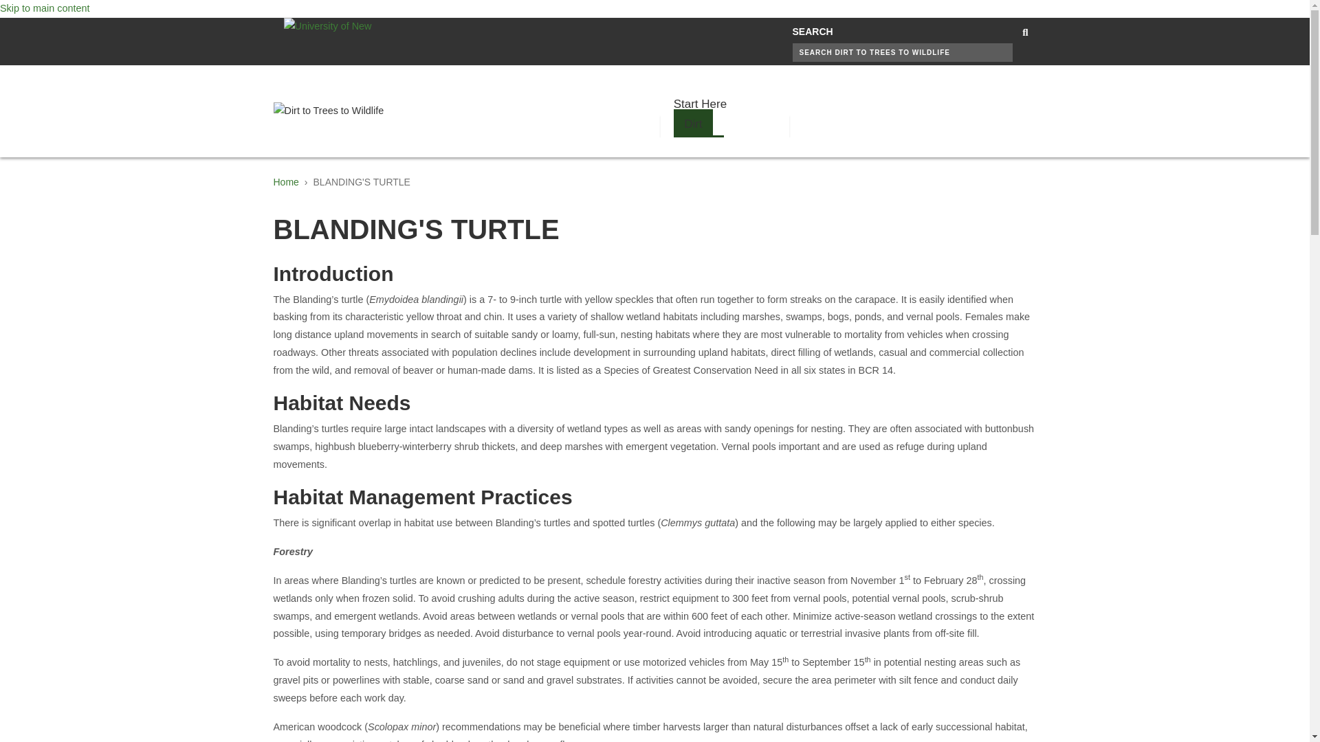  Describe the element at coordinates (700, 104) in the screenshot. I see `Start Here` at that location.